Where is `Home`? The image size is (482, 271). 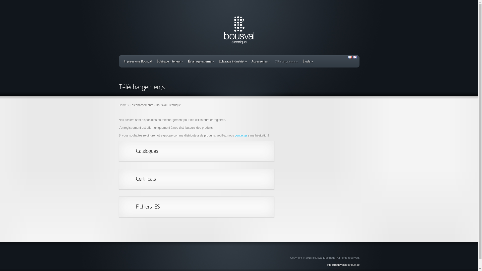 Home is located at coordinates (123, 105).